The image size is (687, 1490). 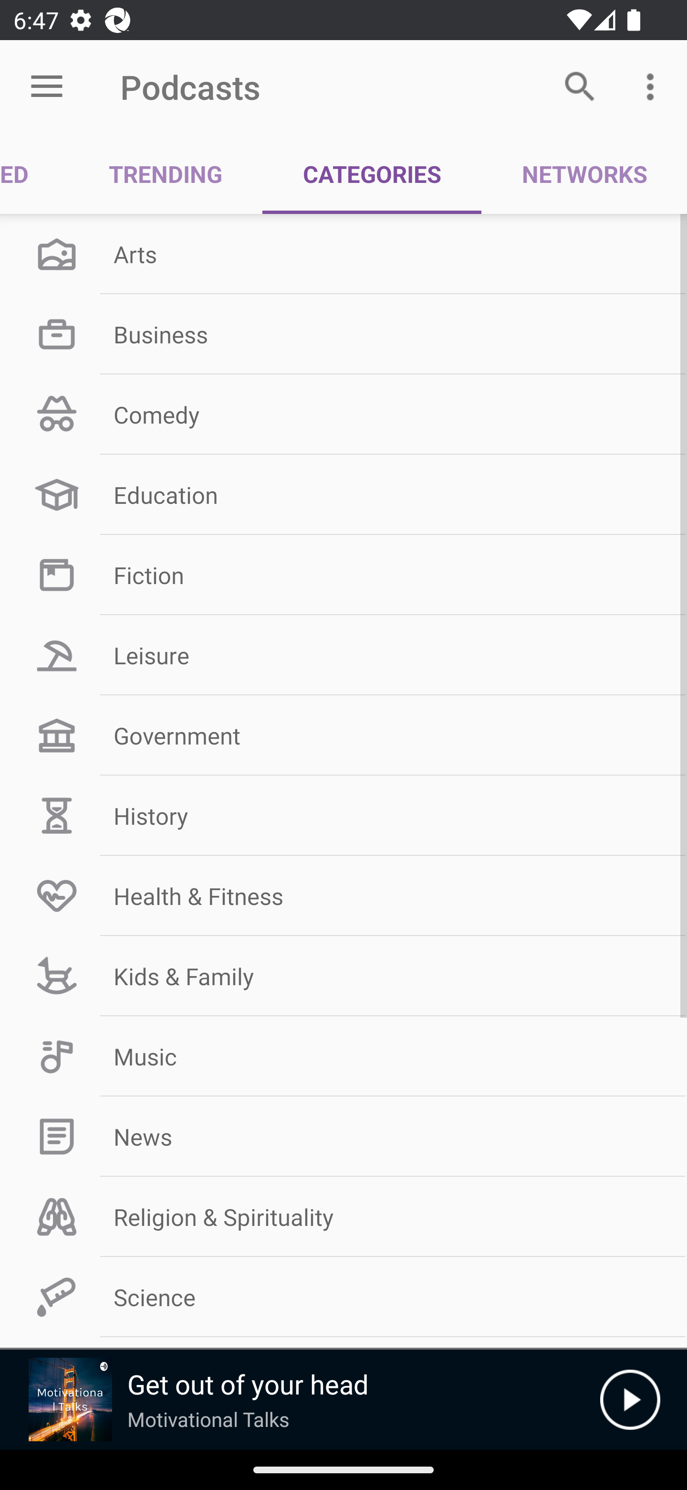 What do you see at coordinates (47, 87) in the screenshot?
I see `Open menu` at bounding box center [47, 87].